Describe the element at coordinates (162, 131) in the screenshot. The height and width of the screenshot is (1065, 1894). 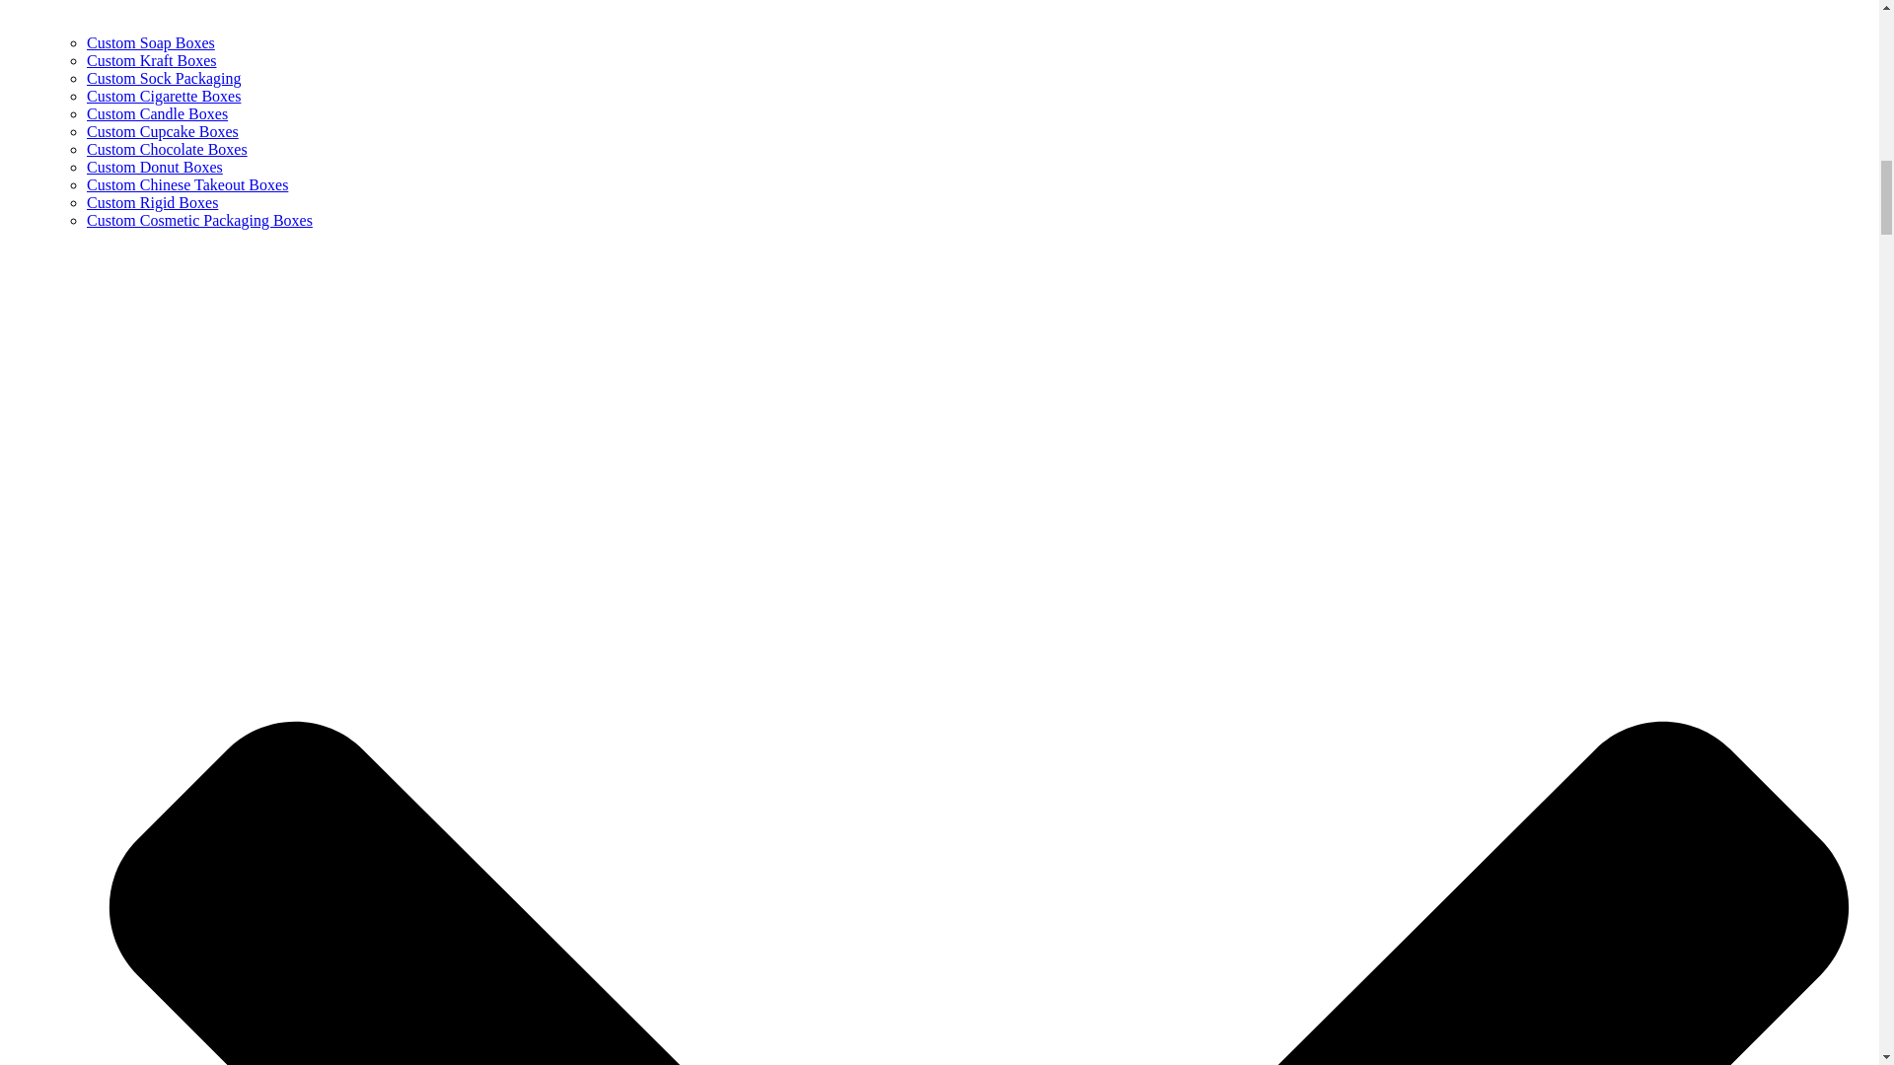
I see `Custom Cupcake Boxes` at that location.